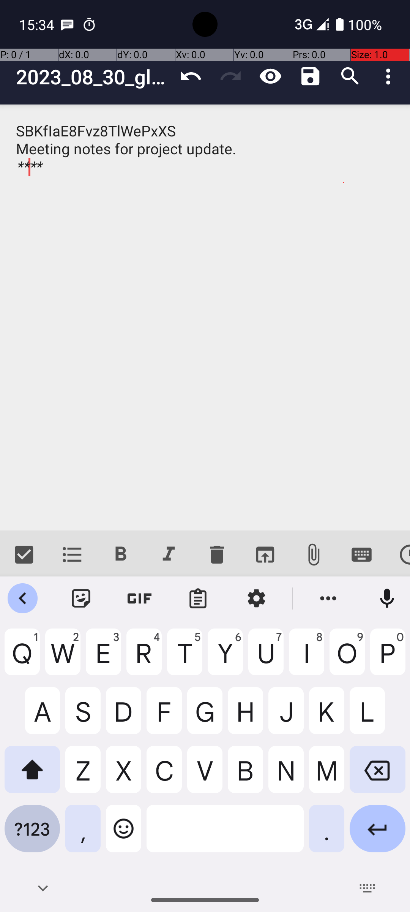 The width and height of the screenshot is (410, 912). Describe the element at coordinates (93, 77) in the screenshot. I see `2023_08_30_glad_koala` at that location.